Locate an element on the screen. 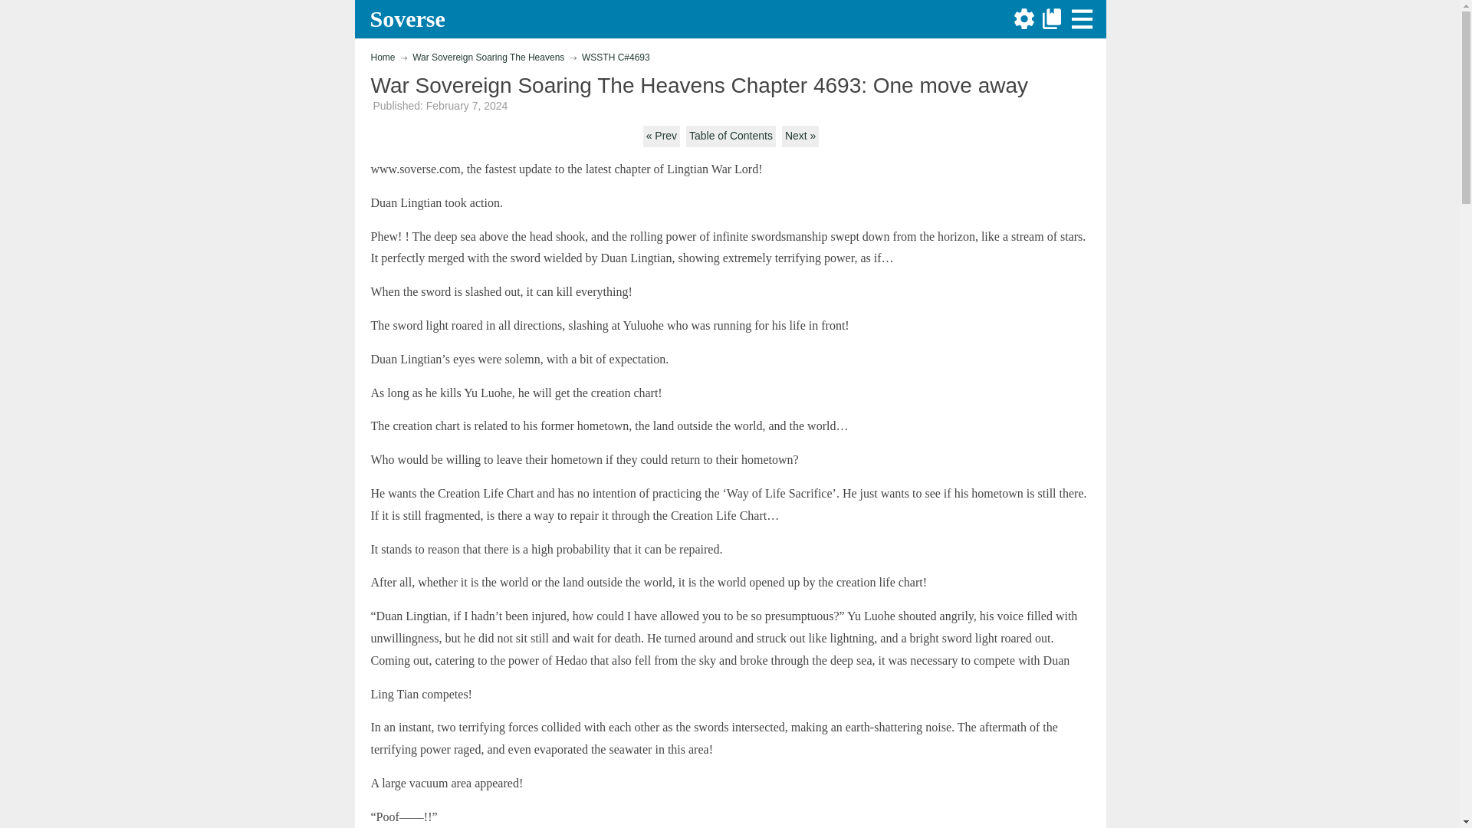 This screenshot has width=1472, height=828. Soverse is located at coordinates (409, 18).